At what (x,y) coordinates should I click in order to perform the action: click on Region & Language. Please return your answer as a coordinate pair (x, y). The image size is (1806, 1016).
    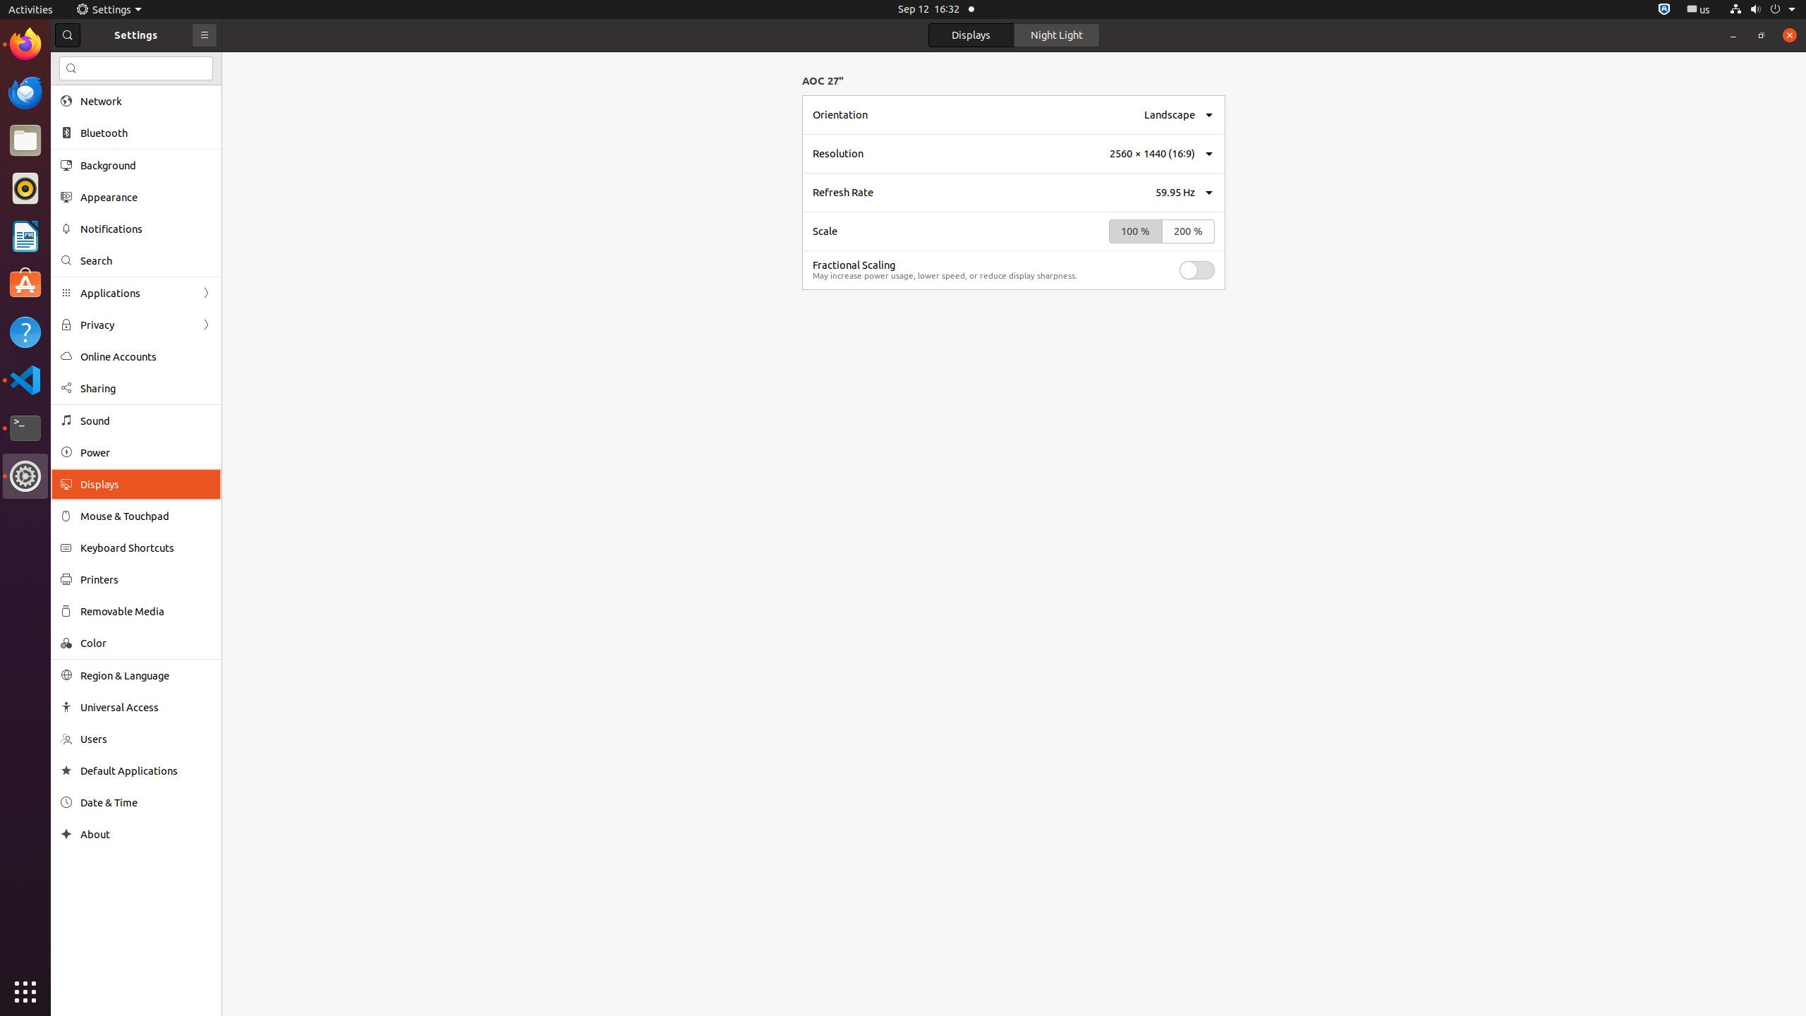
    Looking at the image, I should click on (146, 675).